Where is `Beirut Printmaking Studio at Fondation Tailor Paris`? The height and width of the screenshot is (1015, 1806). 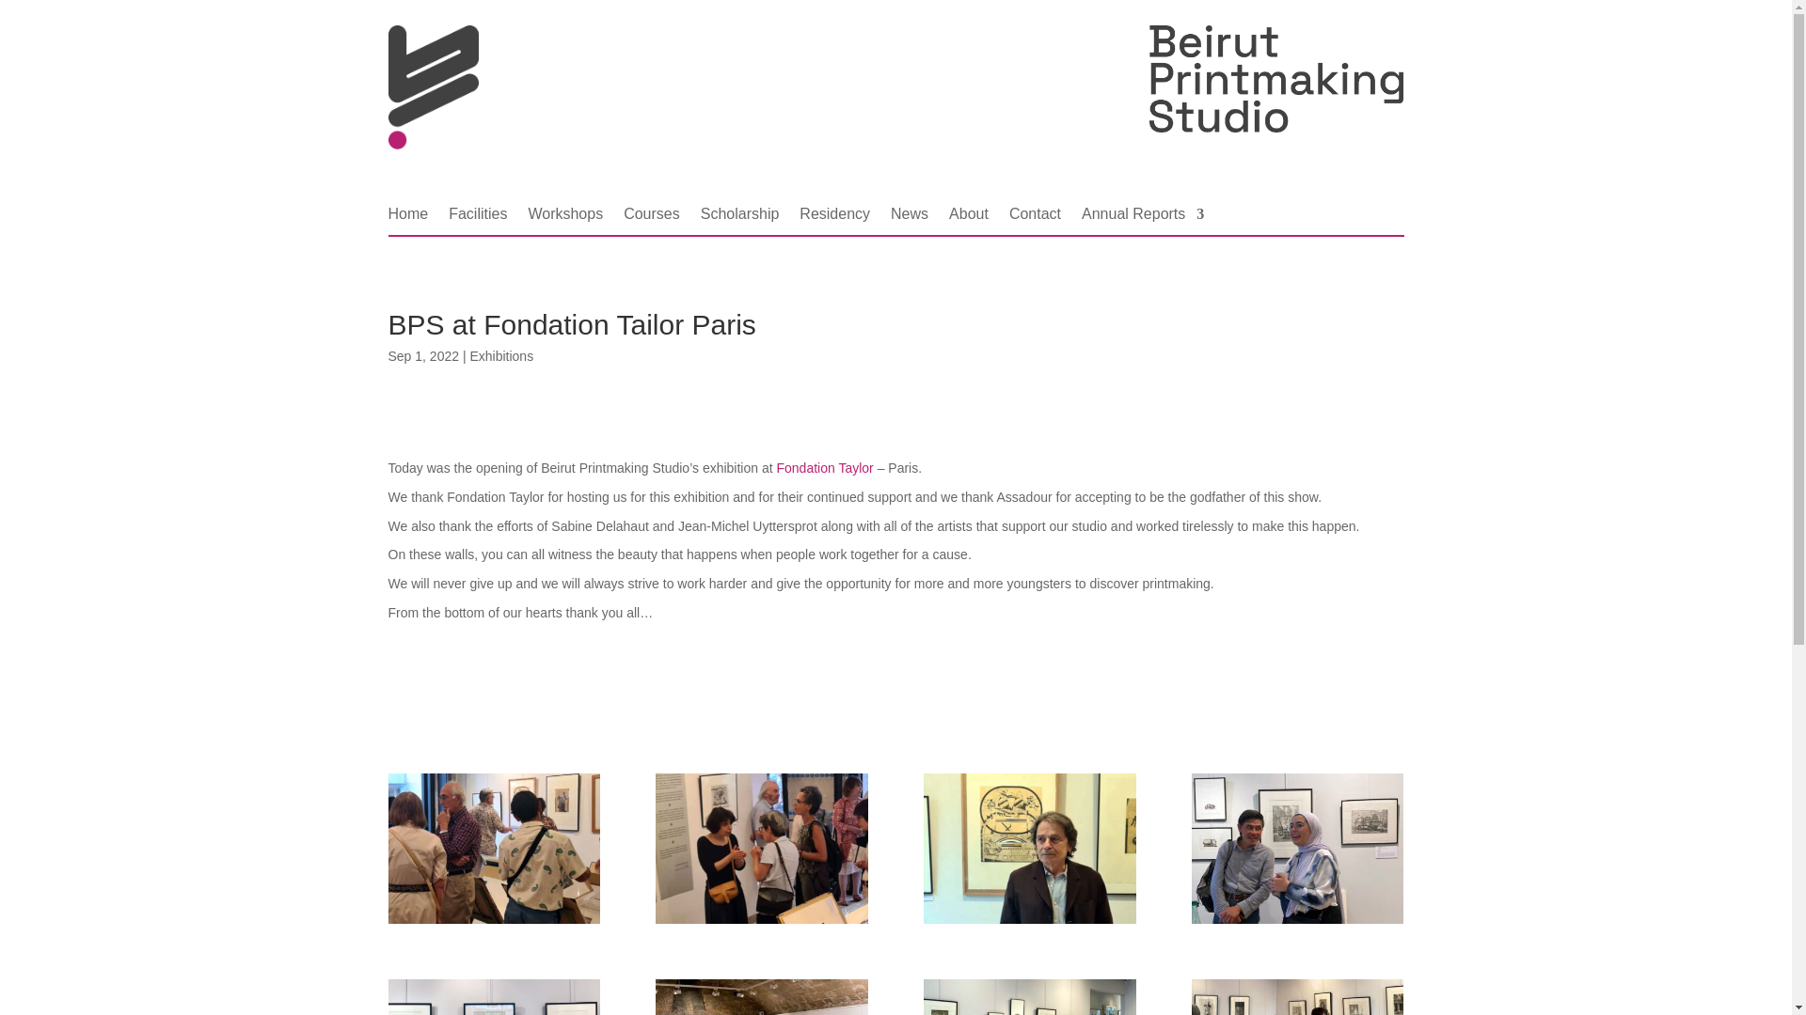
Beirut Printmaking Studio at Fondation Tailor Paris is located at coordinates (493, 924).